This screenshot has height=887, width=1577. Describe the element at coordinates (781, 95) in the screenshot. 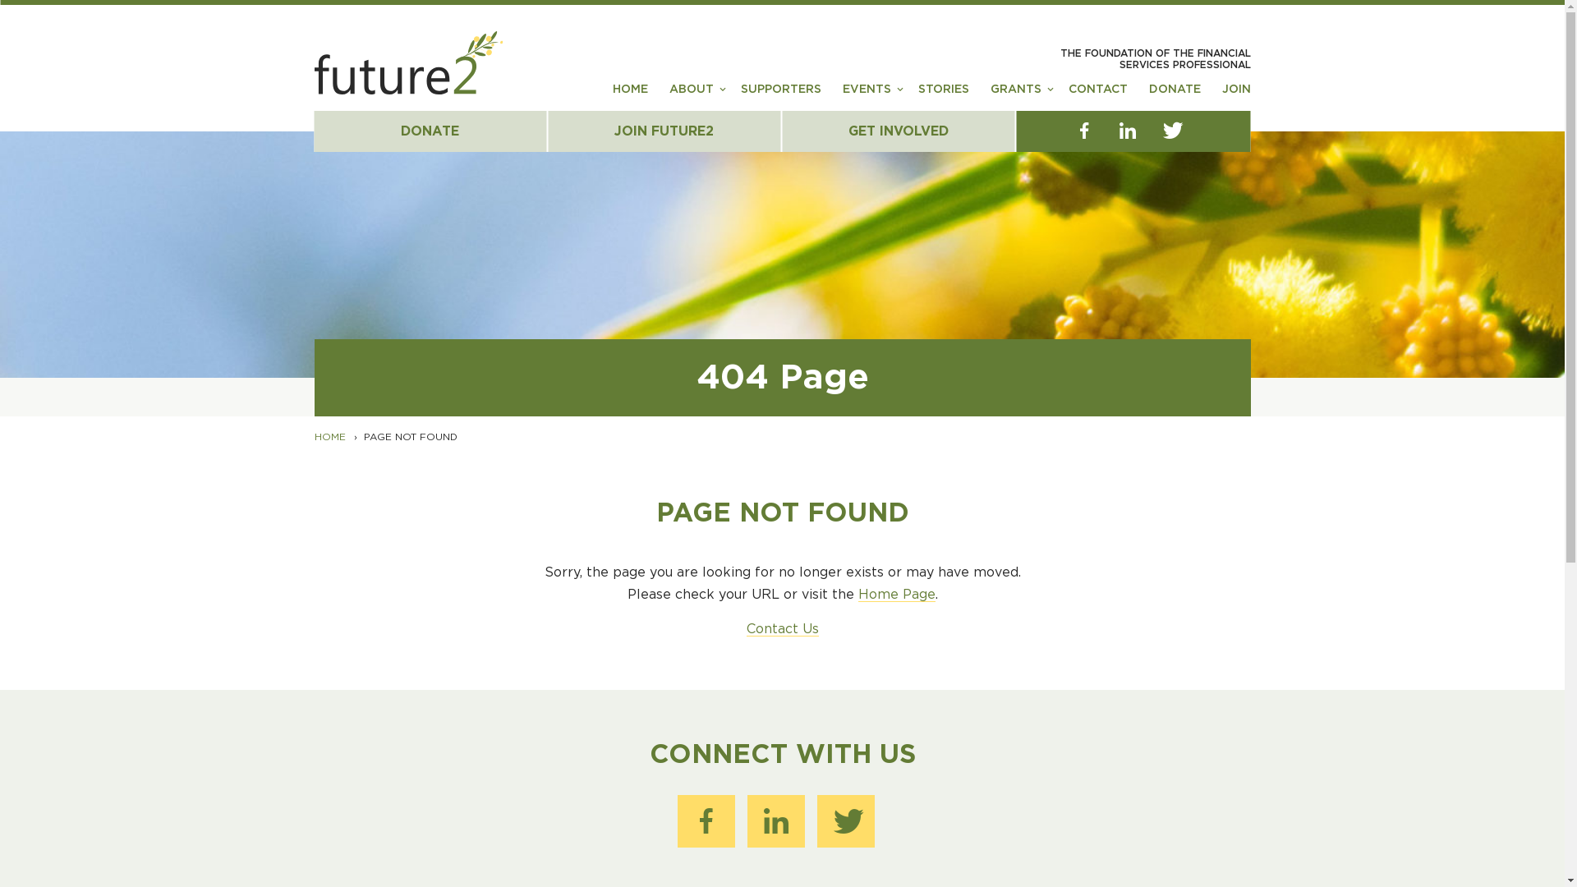

I see `SUPPORTERS` at that location.